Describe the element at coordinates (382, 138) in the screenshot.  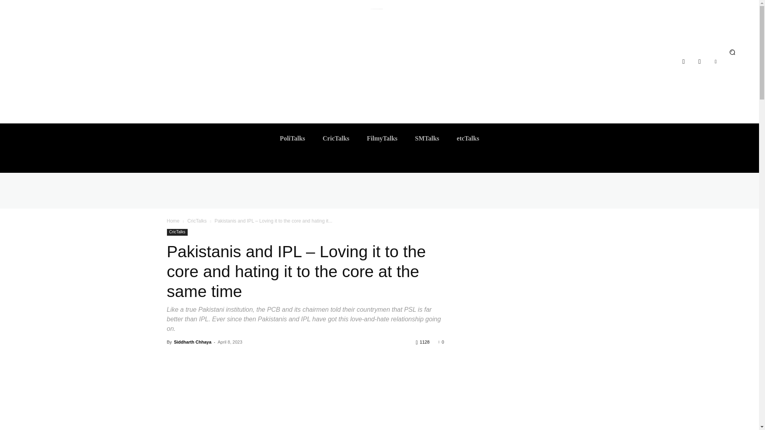
I see `FilmyTalks` at that location.